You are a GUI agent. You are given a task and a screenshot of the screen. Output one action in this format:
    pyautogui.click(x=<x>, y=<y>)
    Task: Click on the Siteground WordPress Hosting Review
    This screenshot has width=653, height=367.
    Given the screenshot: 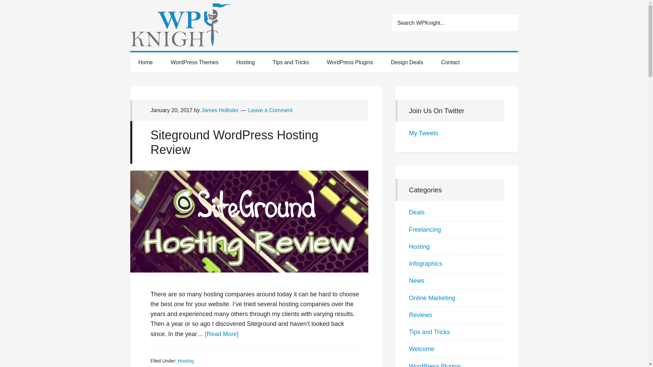 What is the action you would take?
    pyautogui.click(x=234, y=142)
    